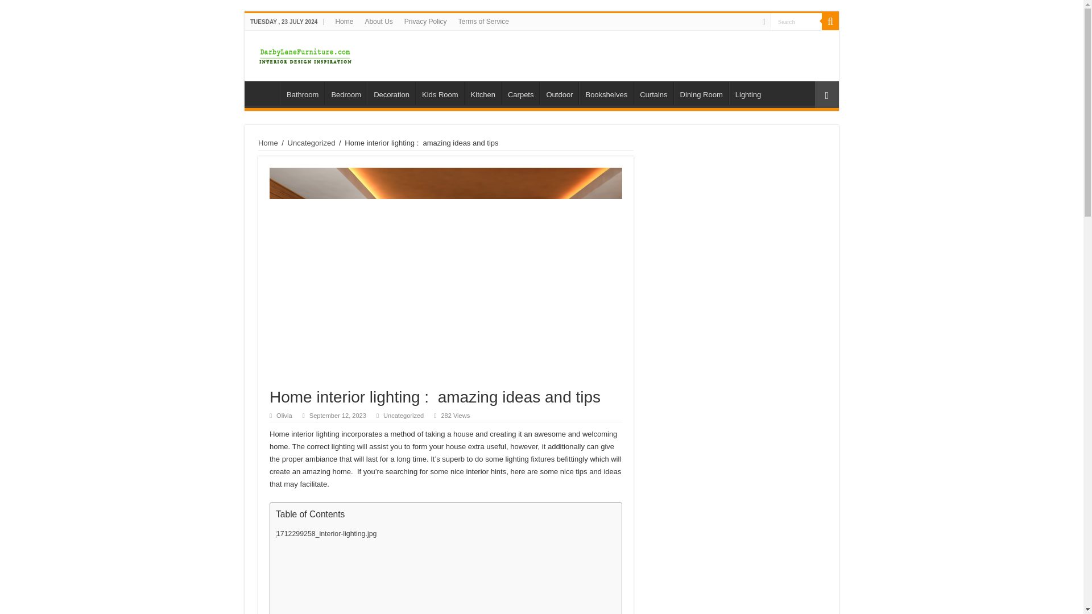 This screenshot has width=1092, height=614. I want to click on Home, so click(344, 21).